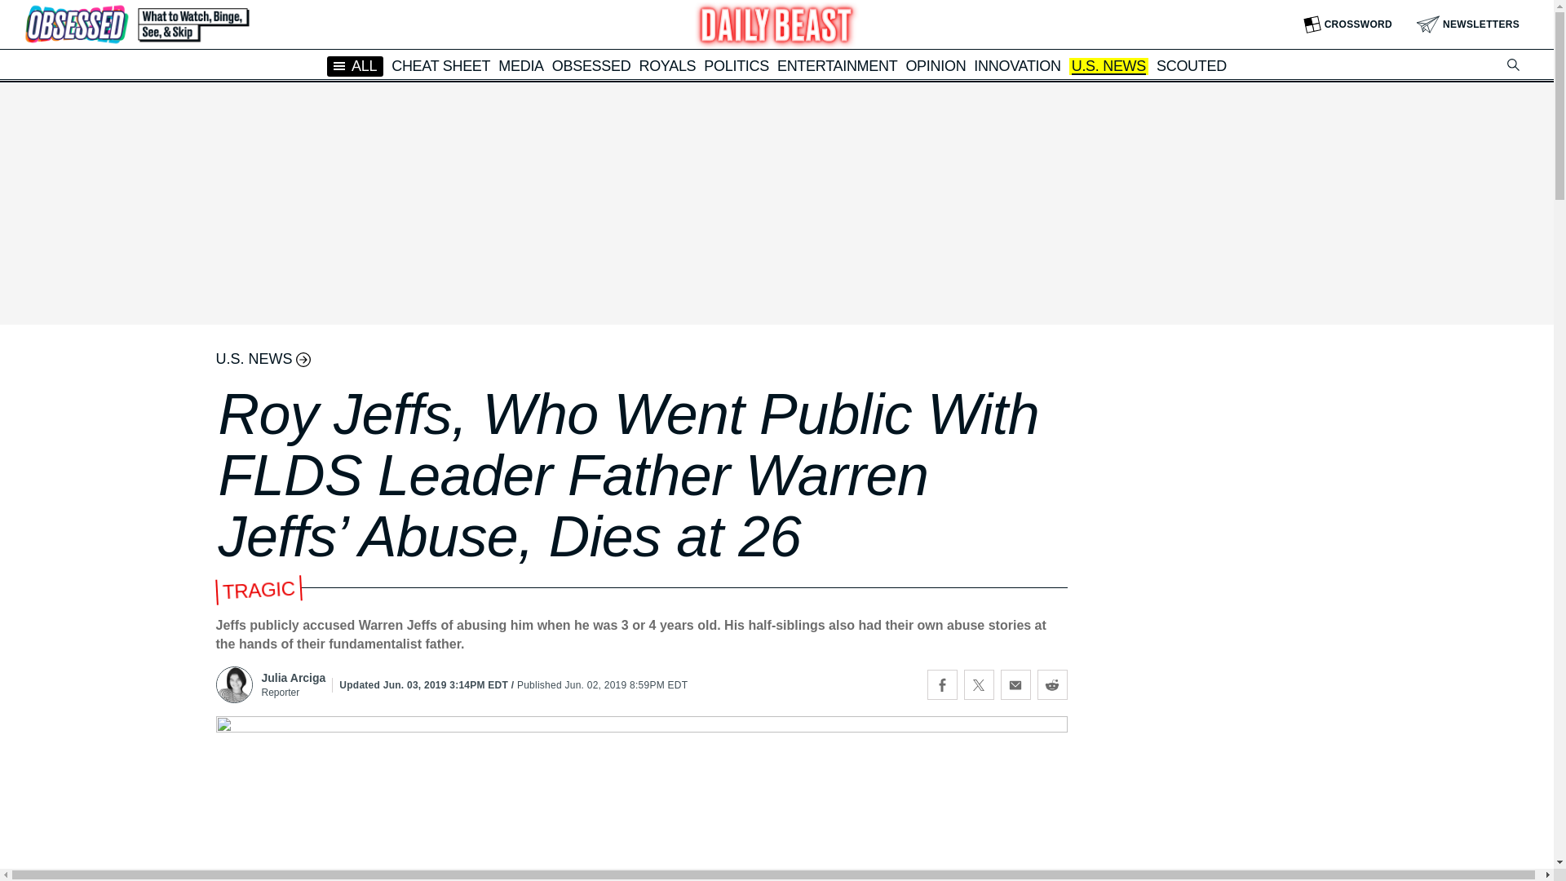  What do you see at coordinates (356, 65) in the screenshot?
I see `ALL` at bounding box center [356, 65].